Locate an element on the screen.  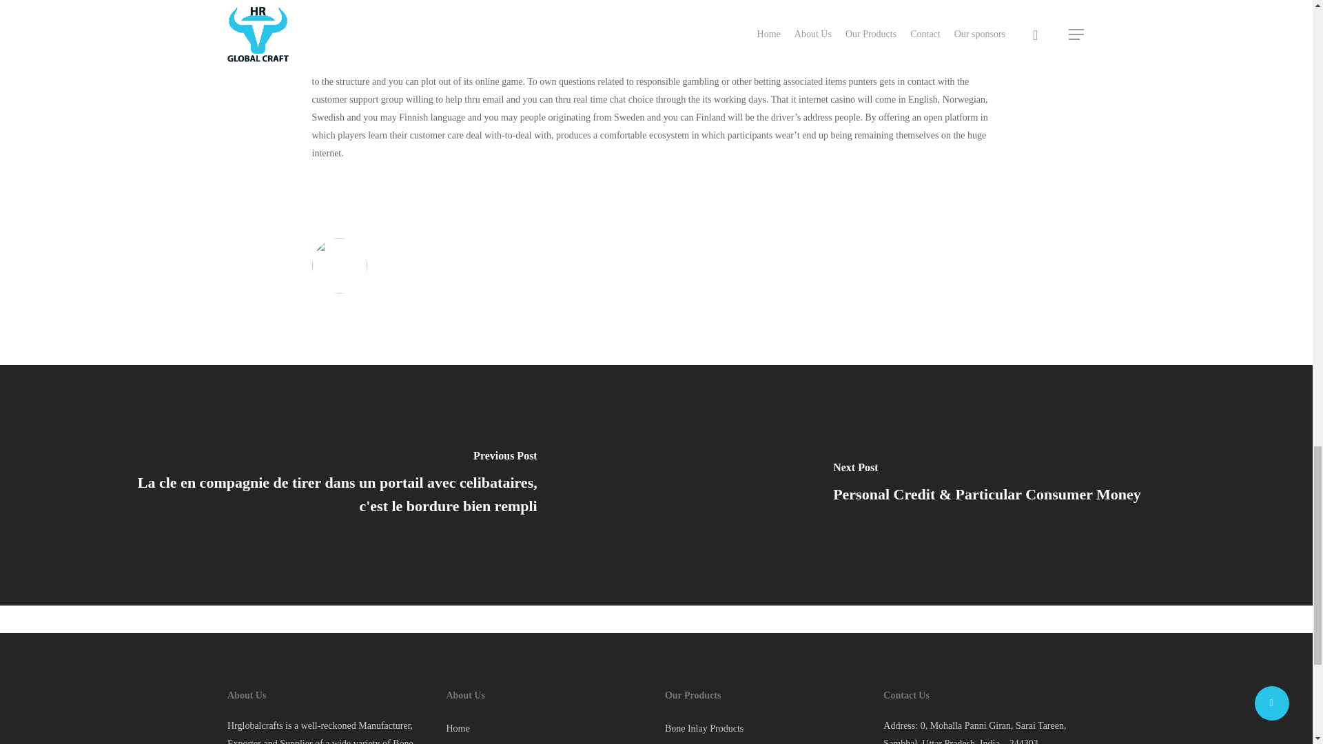
Bone Inlay Products is located at coordinates (766, 729).